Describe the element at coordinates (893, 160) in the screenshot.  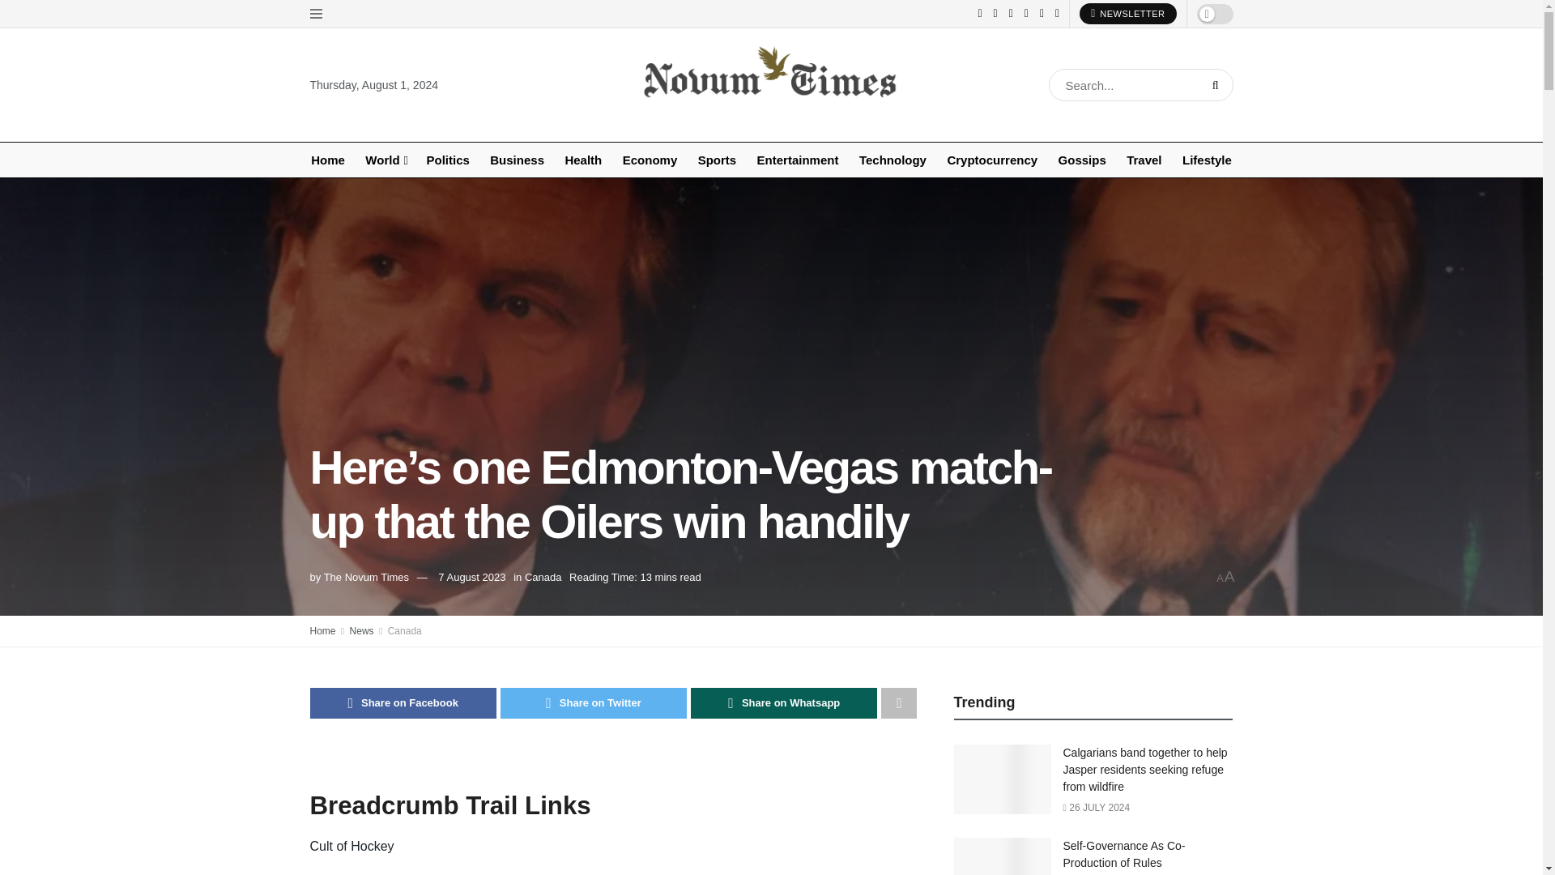
I see `Technology` at that location.